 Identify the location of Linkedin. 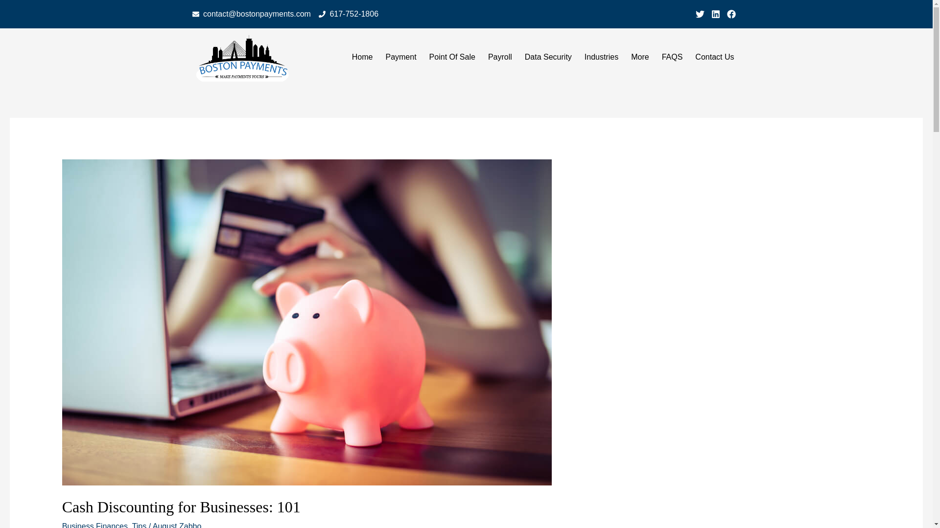
(715, 14).